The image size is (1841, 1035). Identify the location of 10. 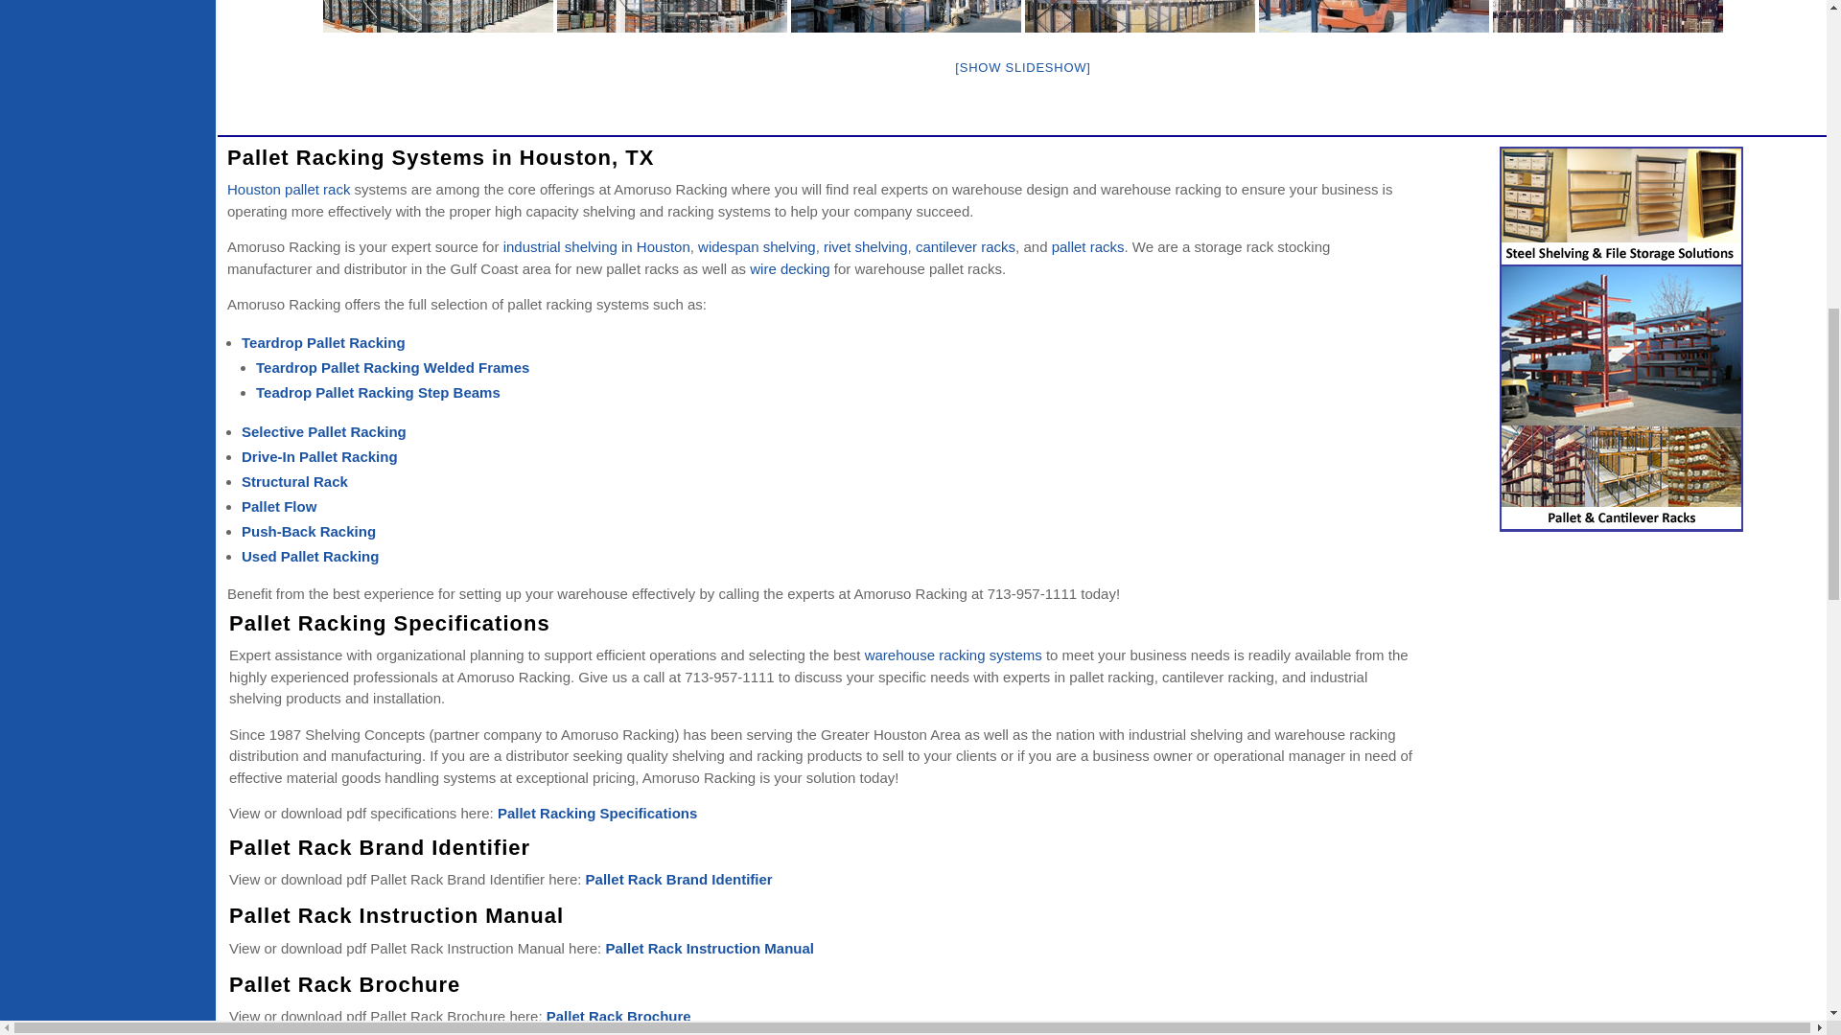
(906, 15).